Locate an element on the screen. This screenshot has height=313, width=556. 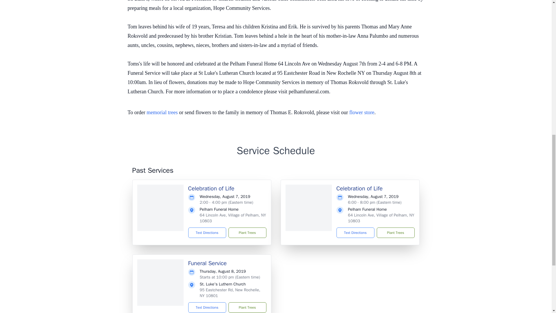
Text Directions is located at coordinates (207, 232).